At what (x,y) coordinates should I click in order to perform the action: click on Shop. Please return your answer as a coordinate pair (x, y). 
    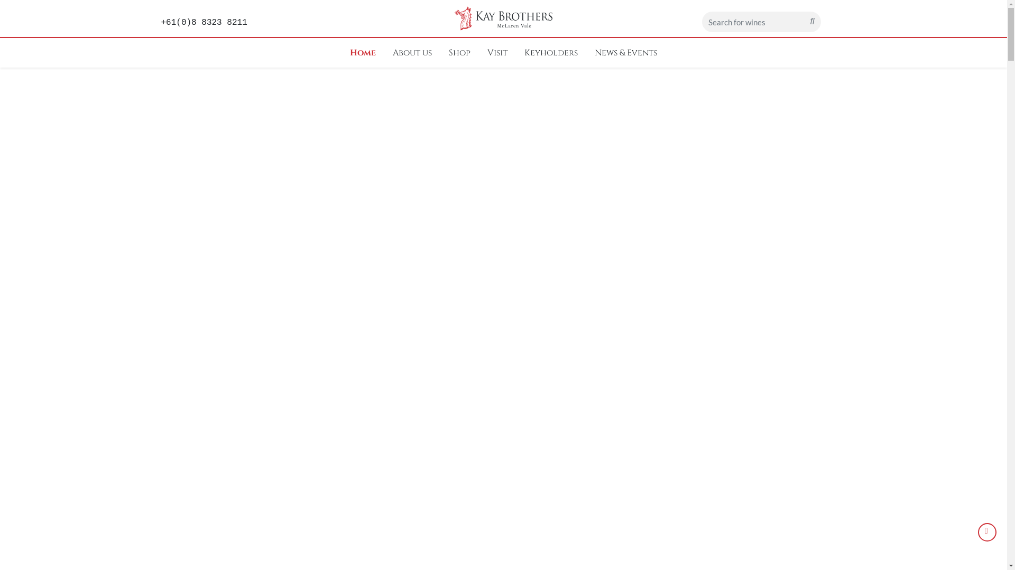
    Looking at the image, I should click on (460, 53).